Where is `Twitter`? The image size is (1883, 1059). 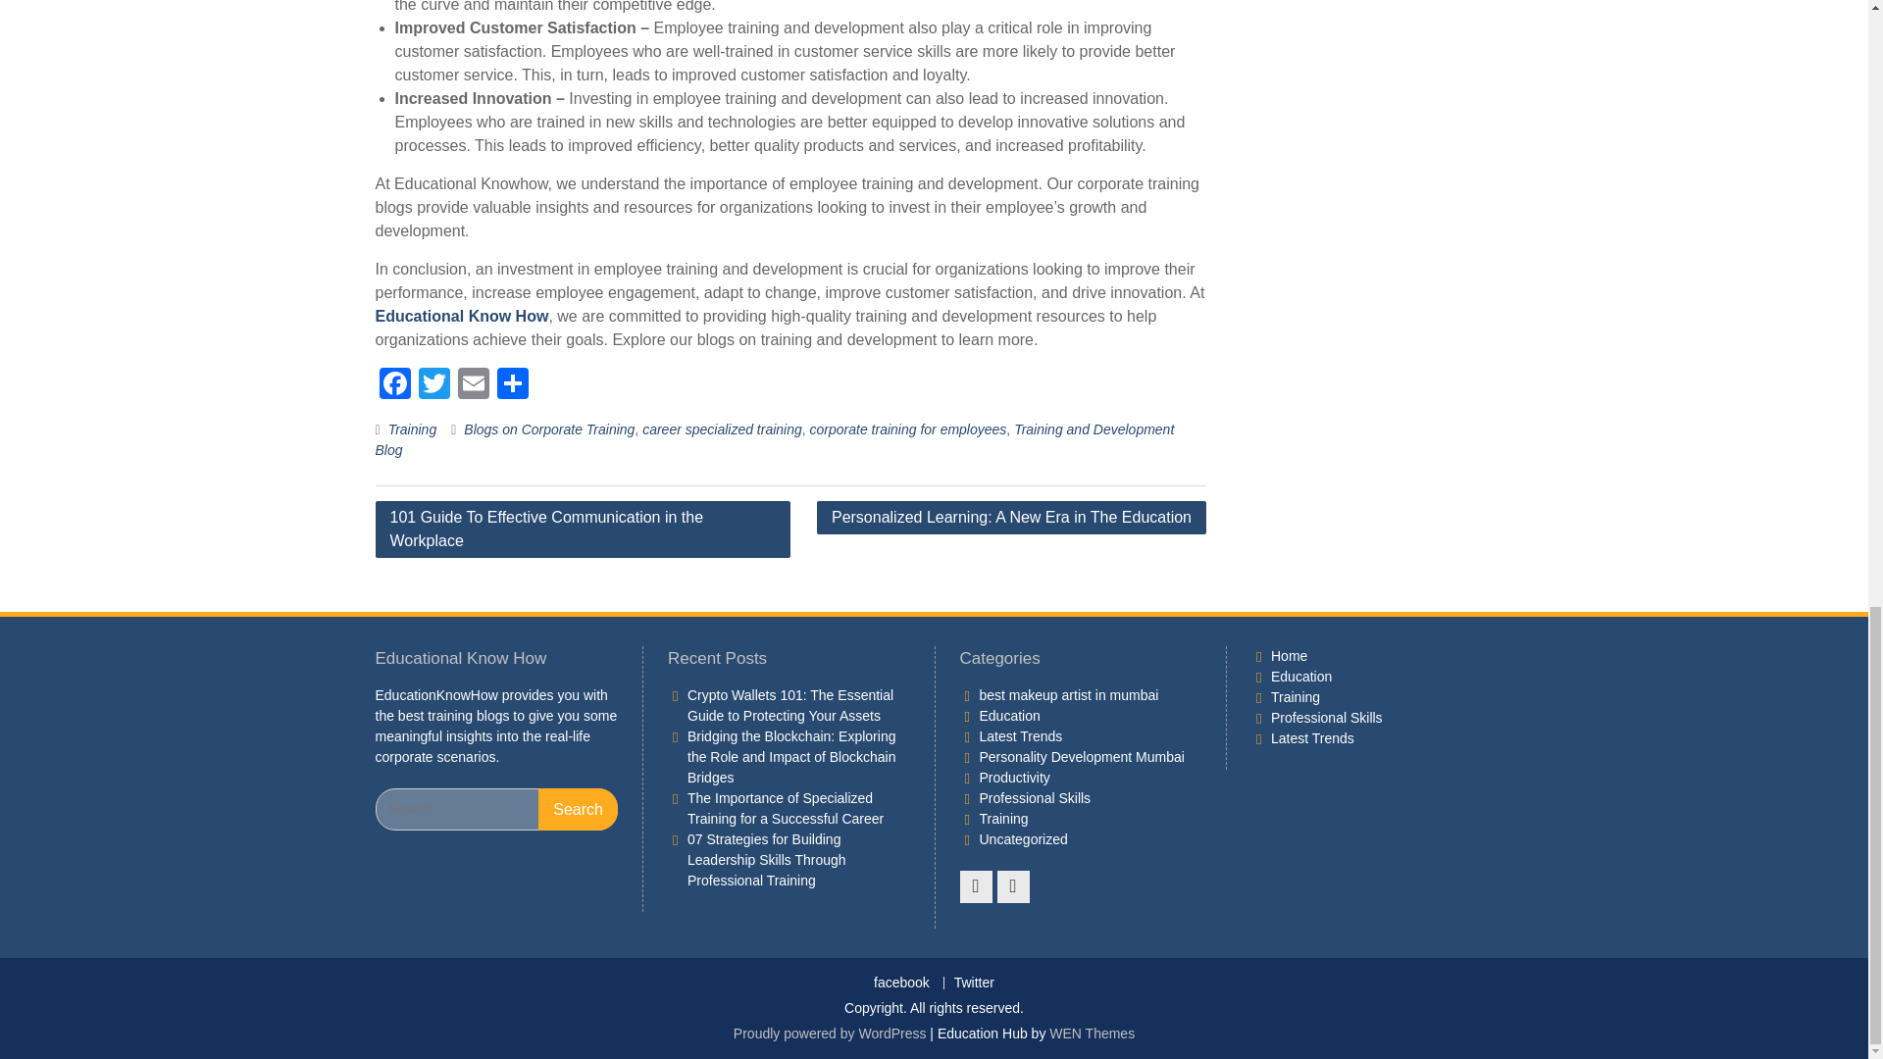 Twitter is located at coordinates (433, 384).